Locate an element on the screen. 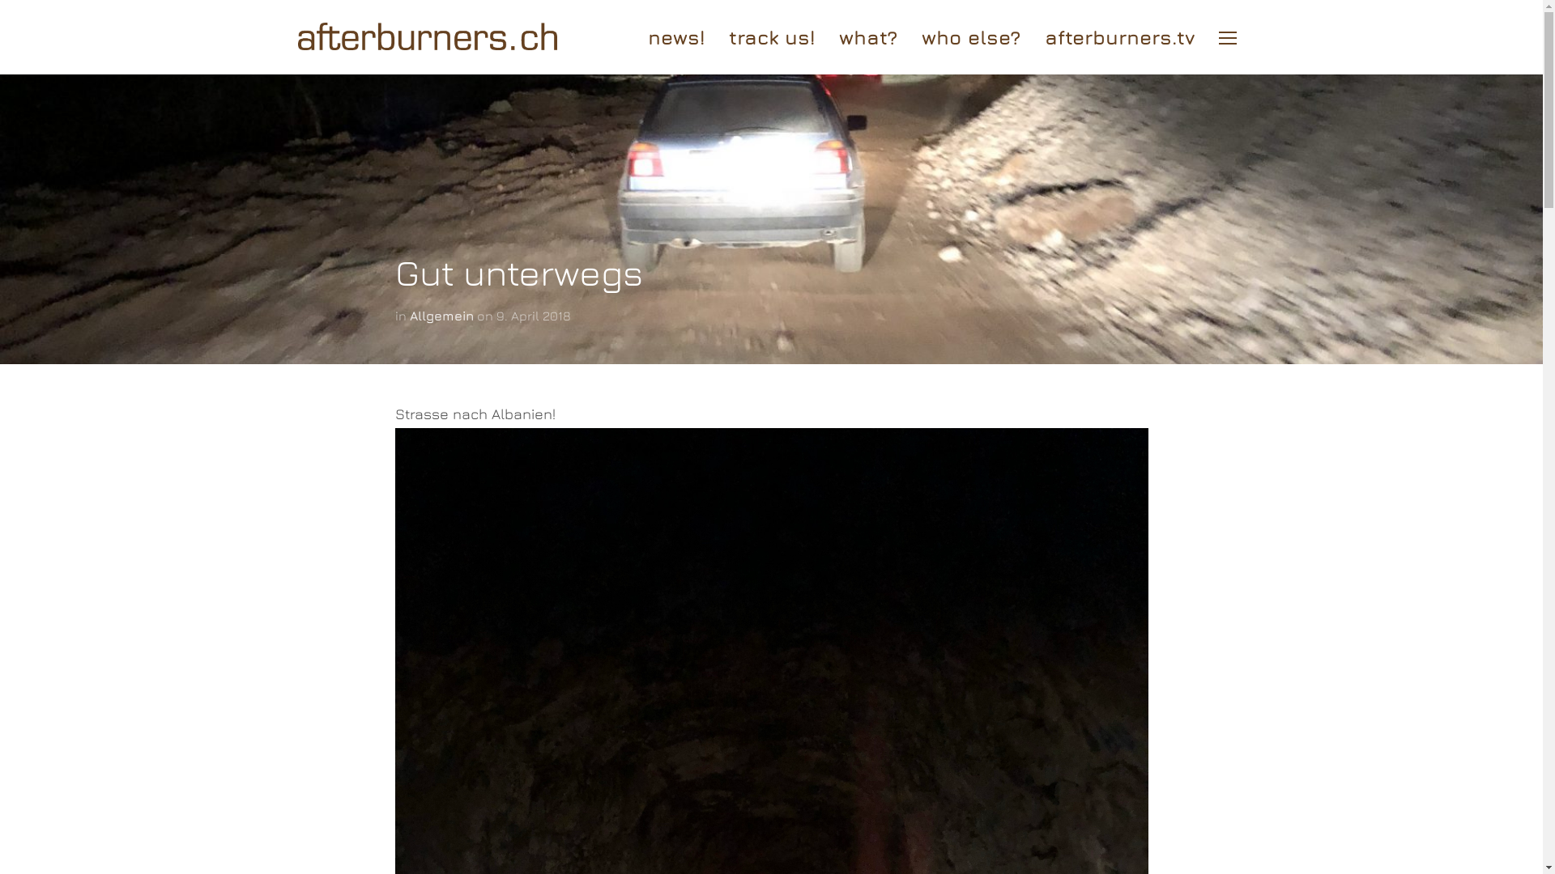 Image resolution: width=1555 pixels, height=874 pixels. track us! is located at coordinates (772, 37).